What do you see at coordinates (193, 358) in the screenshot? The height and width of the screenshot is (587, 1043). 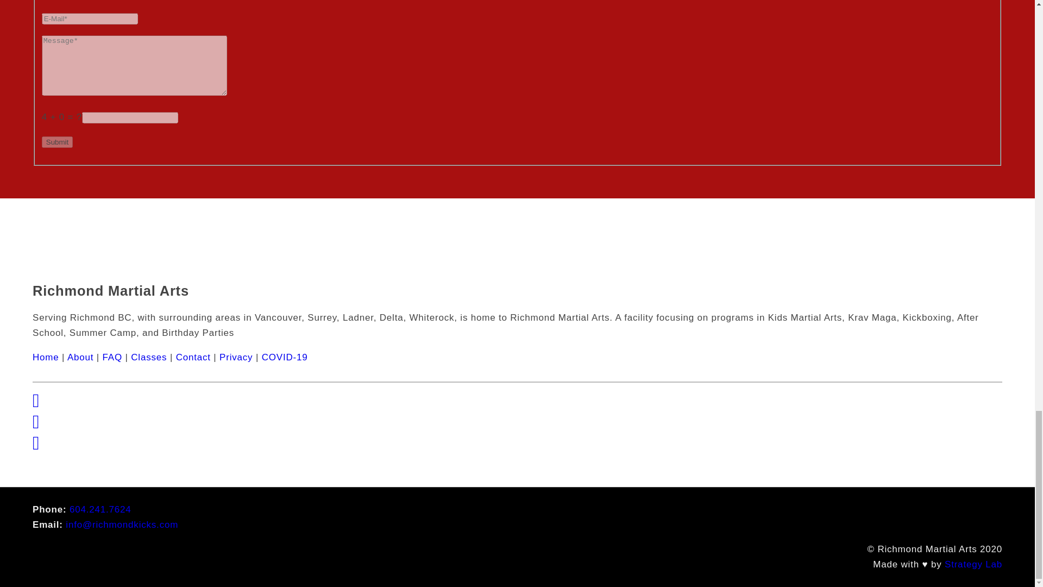 I see `Contact` at bounding box center [193, 358].